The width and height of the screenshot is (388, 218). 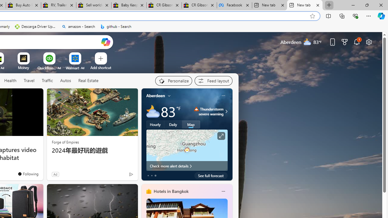 I want to click on tab-0, so click(x=148, y=176).